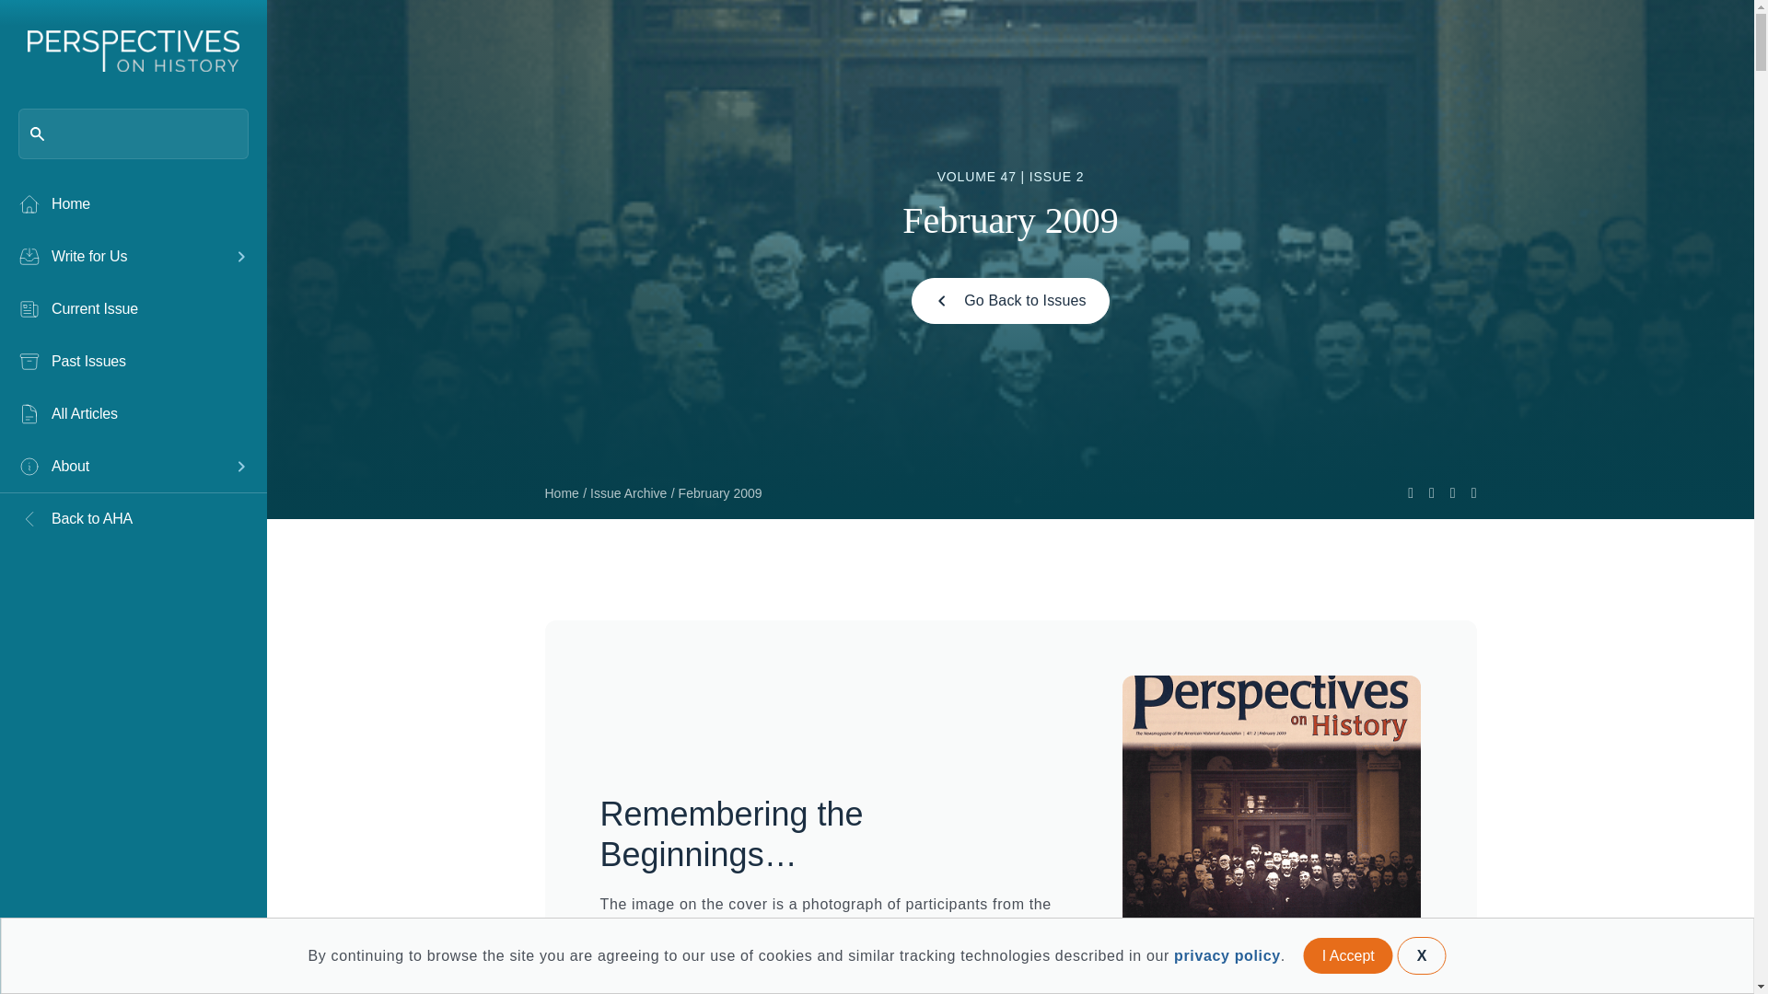 This screenshot has width=1768, height=994. I want to click on Donate, so click(195, 952).